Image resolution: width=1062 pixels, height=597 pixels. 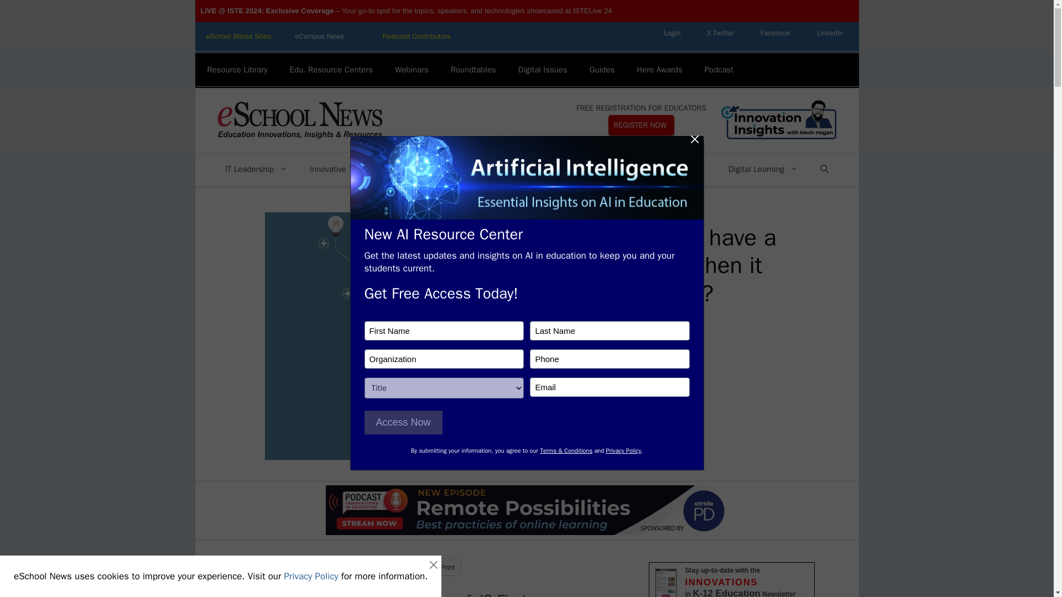 What do you see at coordinates (403, 422) in the screenshot?
I see `Access Now` at bounding box center [403, 422].